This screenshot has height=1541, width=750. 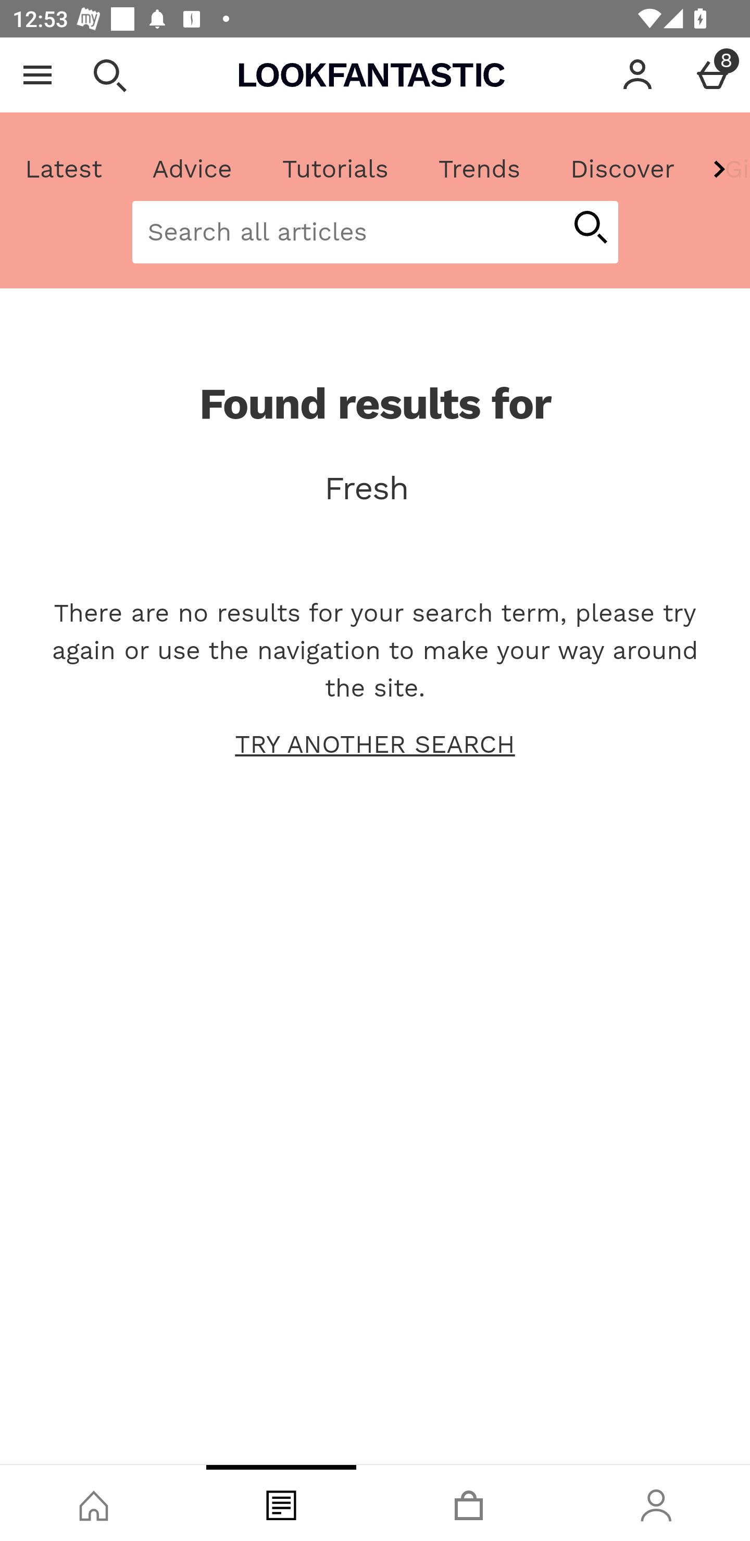 What do you see at coordinates (375, 488) in the screenshot?
I see `Fresh` at bounding box center [375, 488].